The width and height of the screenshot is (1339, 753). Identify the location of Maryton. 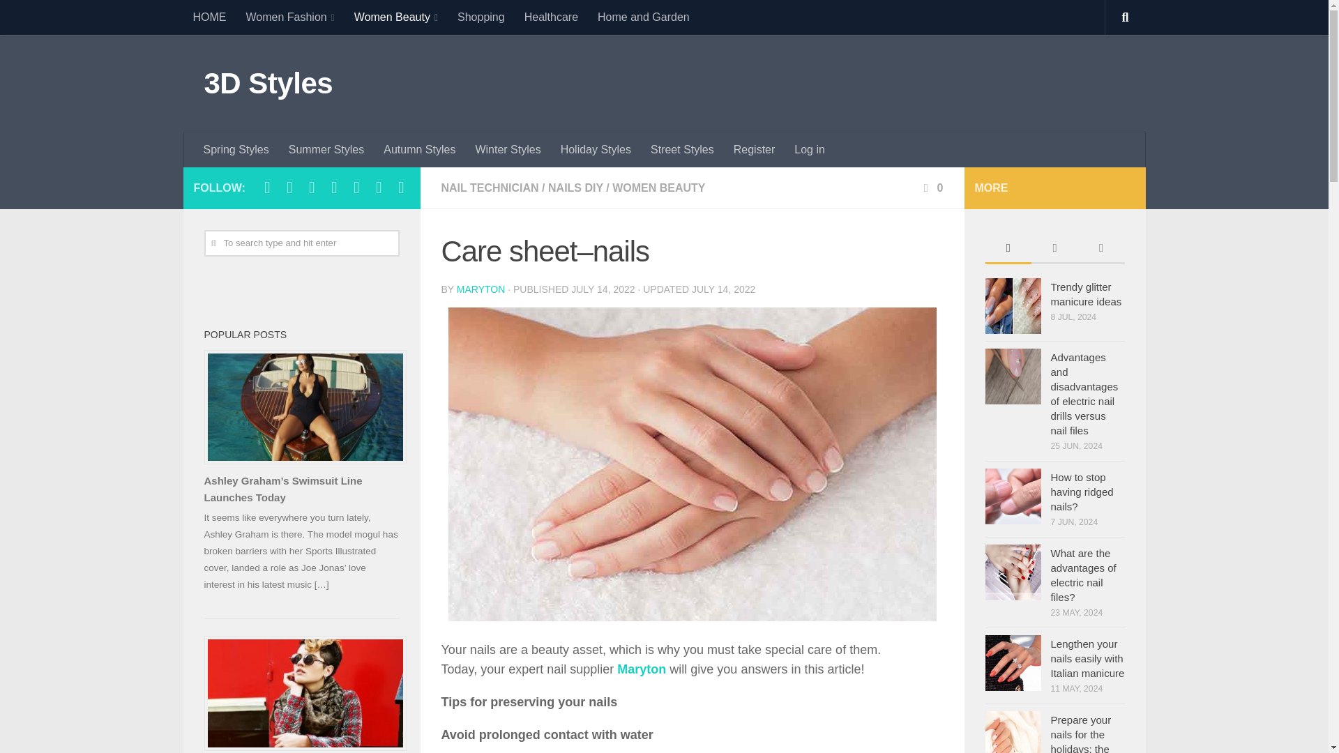
(642, 669).